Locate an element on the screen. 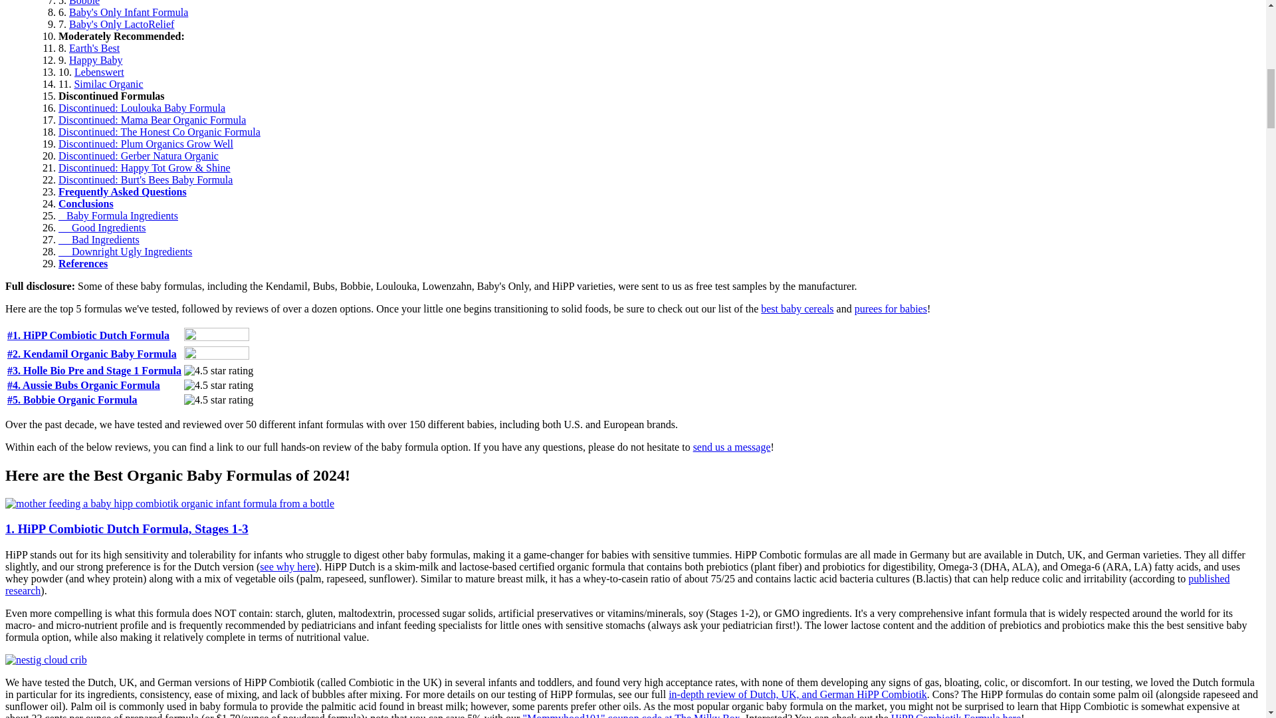 Image resolution: width=1276 pixels, height=718 pixels. Discontinued: Mama Bear Organic Formula is located at coordinates (152, 120).